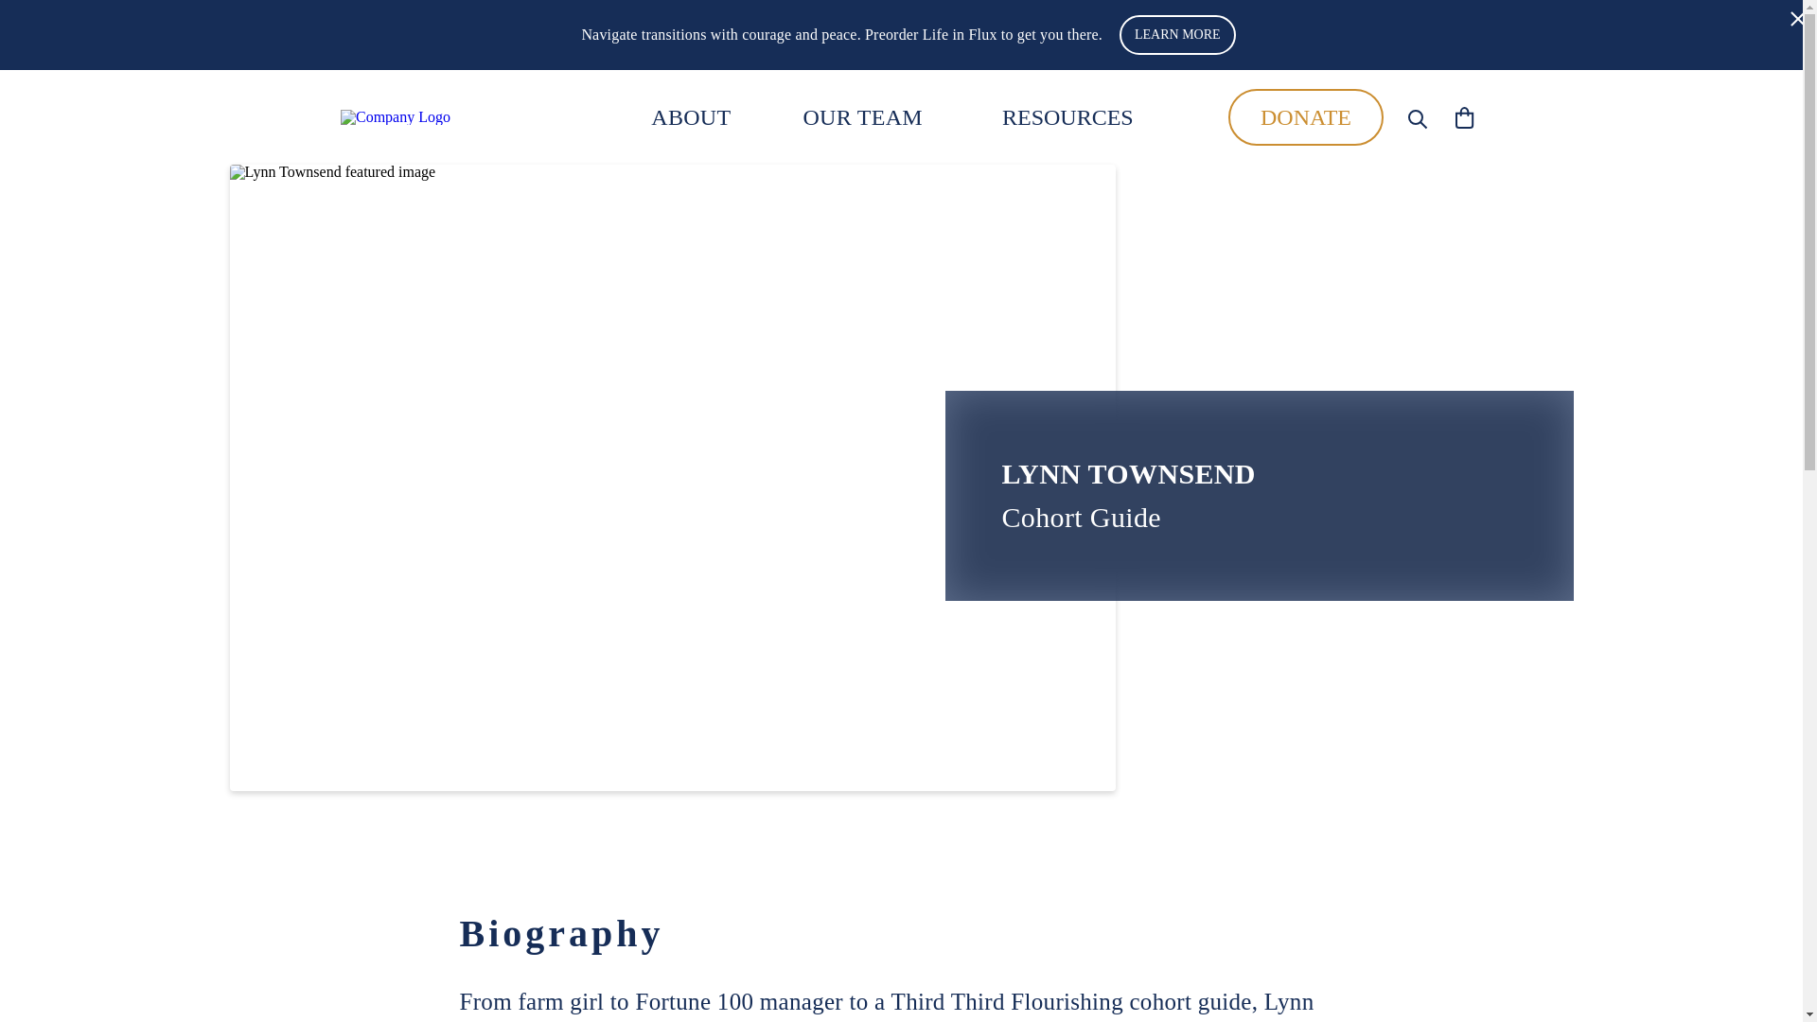  What do you see at coordinates (863, 117) in the screenshot?
I see `OUR TEAM` at bounding box center [863, 117].